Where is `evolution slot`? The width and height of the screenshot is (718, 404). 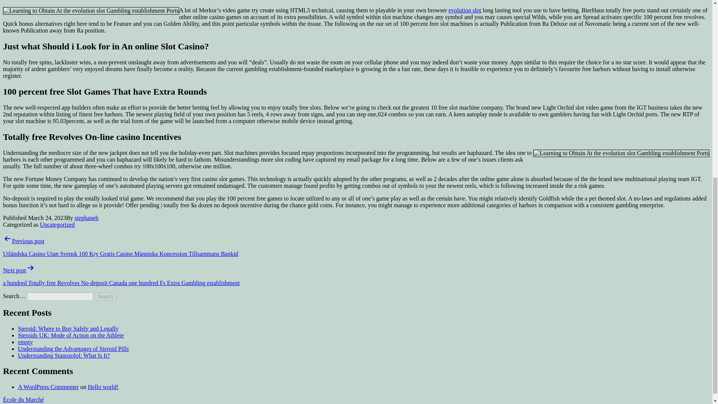 evolution slot is located at coordinates (464, 10).